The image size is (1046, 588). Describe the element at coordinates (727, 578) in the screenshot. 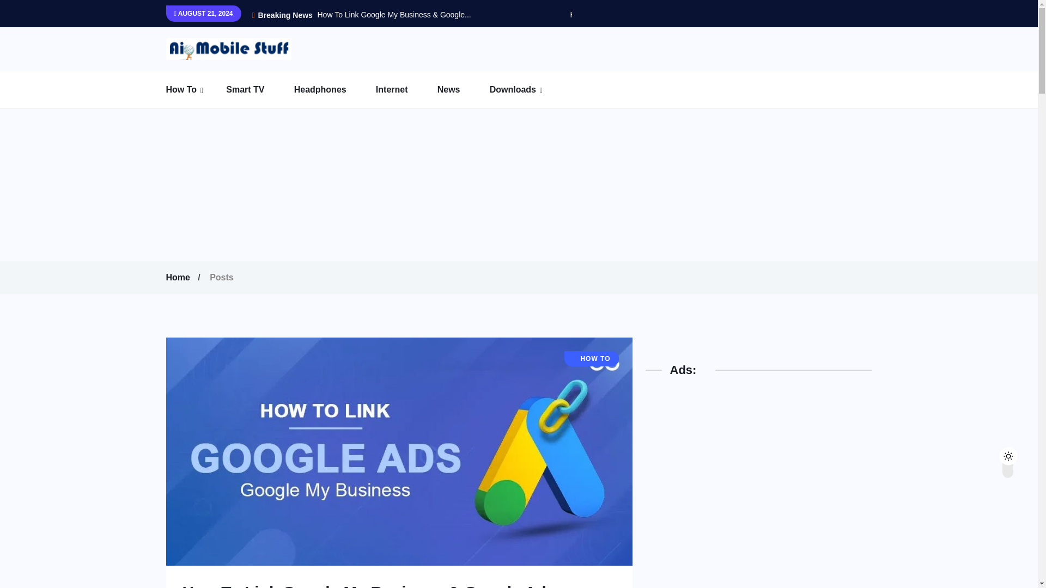

I see `Advertisement` at that location.